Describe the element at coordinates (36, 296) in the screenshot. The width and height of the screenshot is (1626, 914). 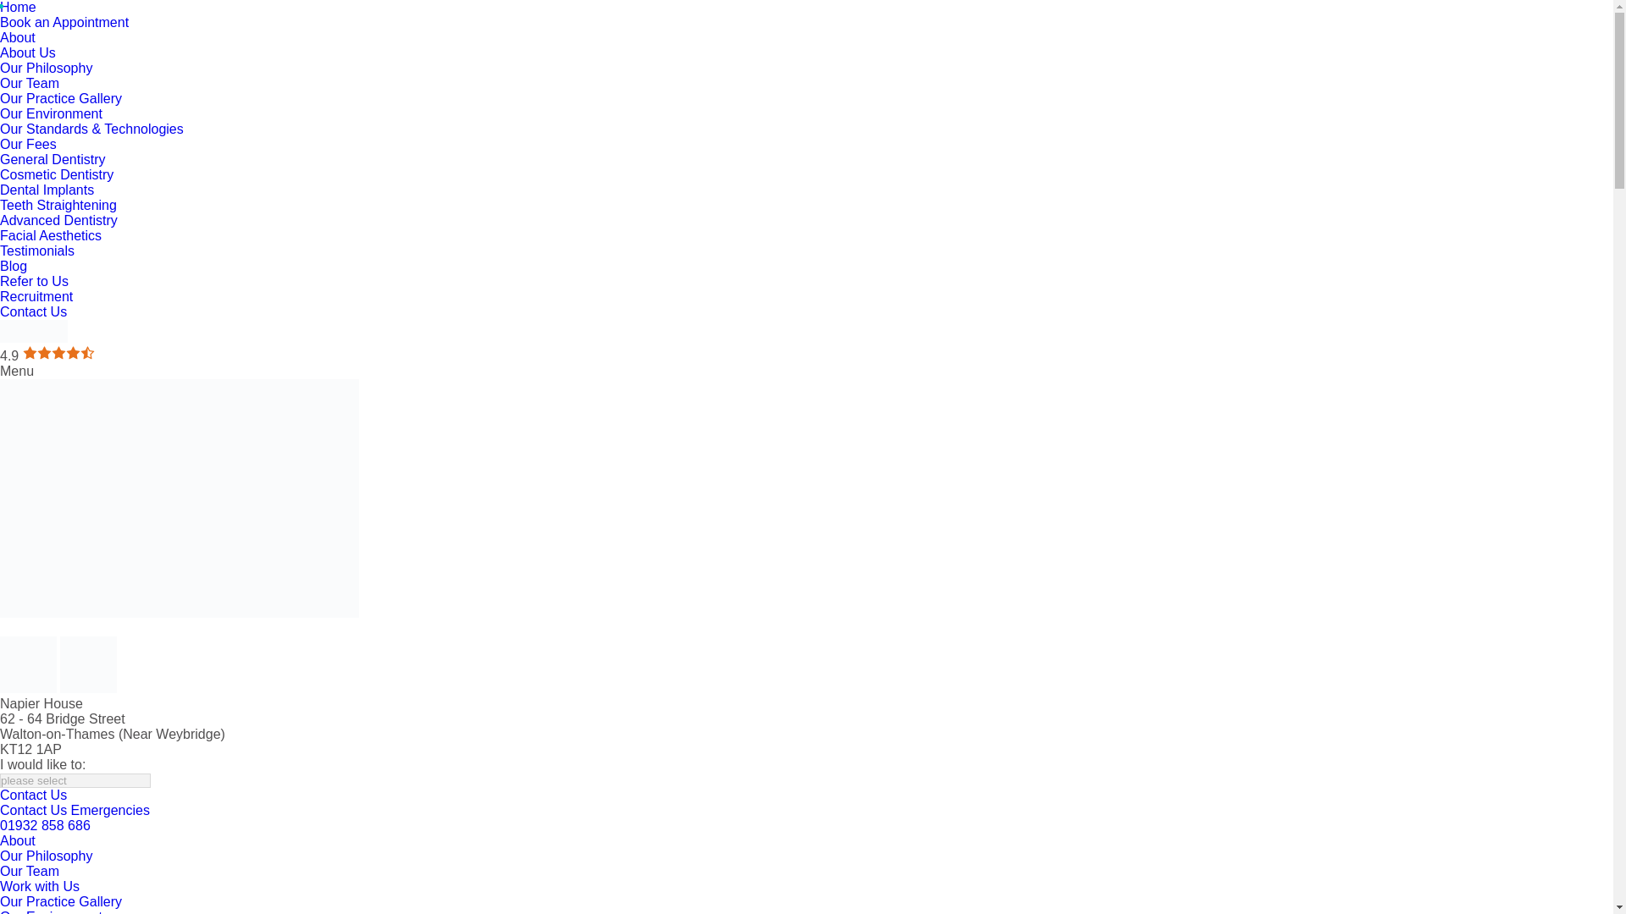
I see `Recruitment` at that location.